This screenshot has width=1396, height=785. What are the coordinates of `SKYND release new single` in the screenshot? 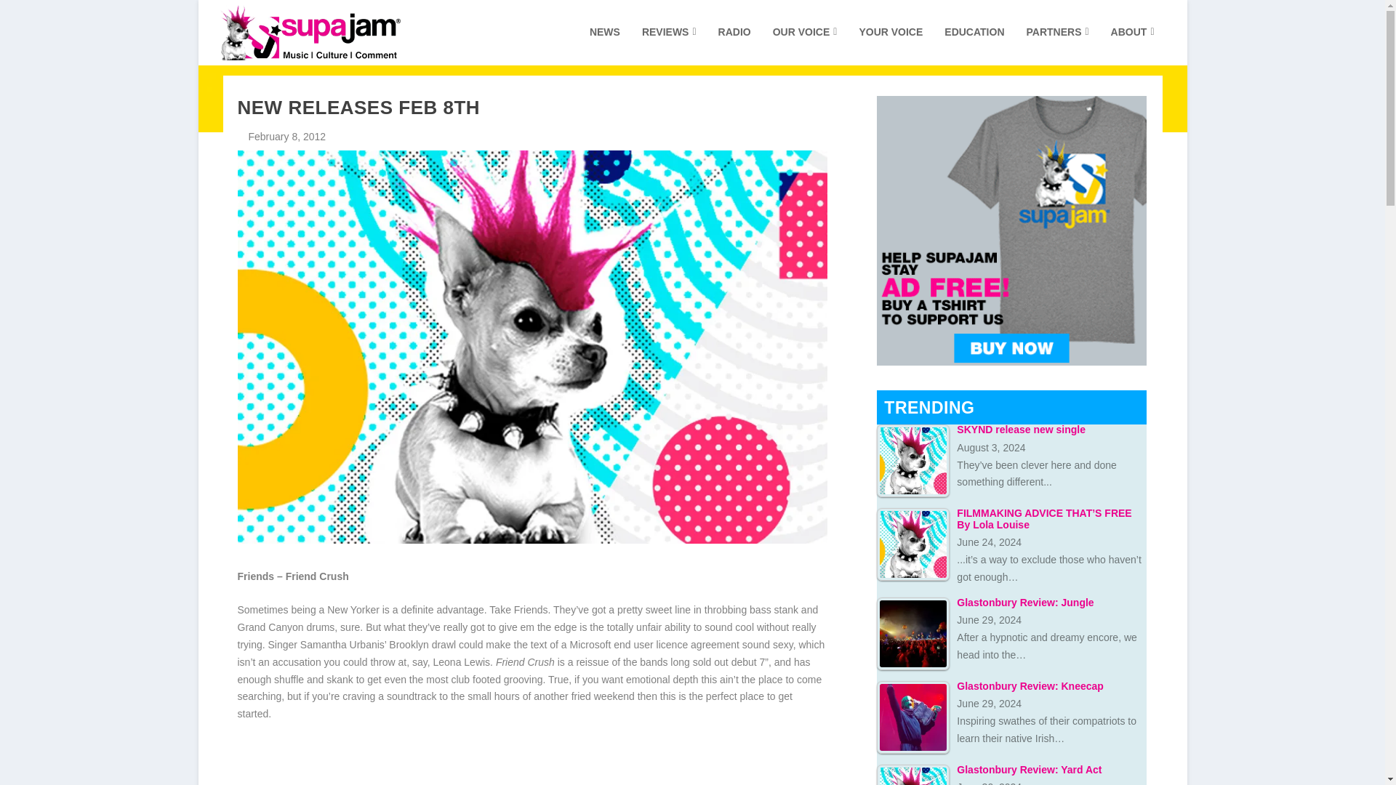 It's located at (912, 461).